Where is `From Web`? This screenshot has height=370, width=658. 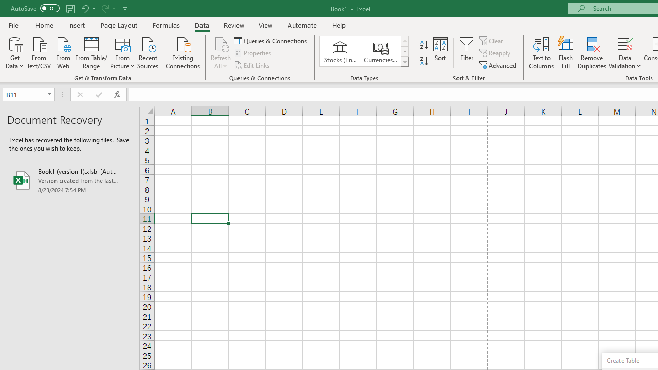
From Web is located at coordinates (63, 52).